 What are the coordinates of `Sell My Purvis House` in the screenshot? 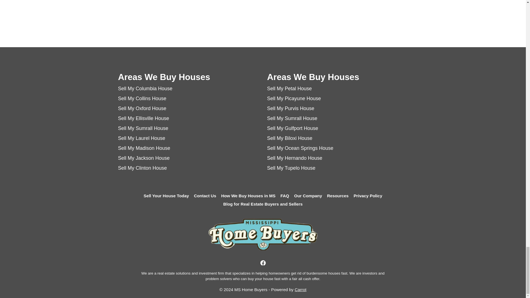 It's located at (290, 108).